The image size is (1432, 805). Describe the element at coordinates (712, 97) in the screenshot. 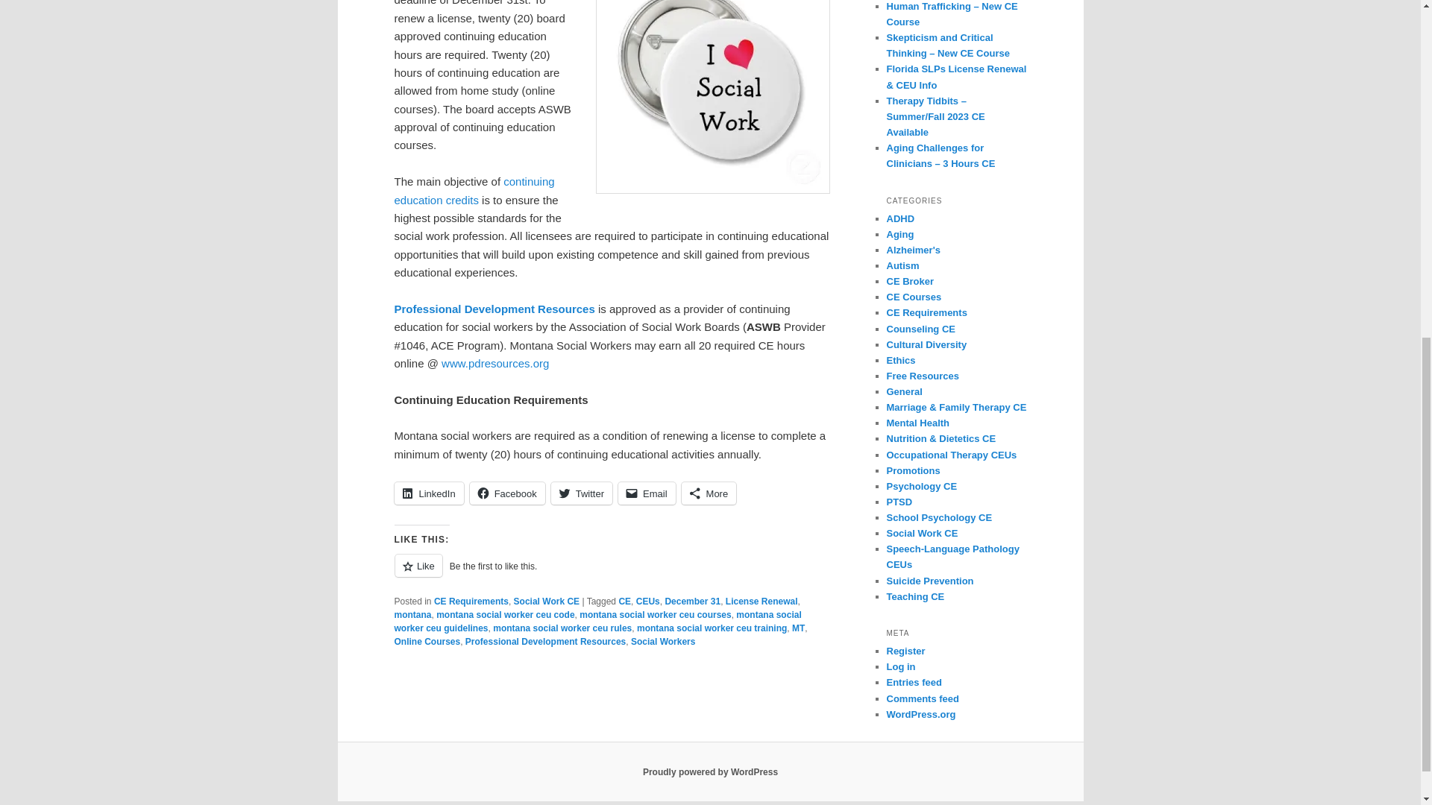

I see `montana social worker ce requirements` at that location.